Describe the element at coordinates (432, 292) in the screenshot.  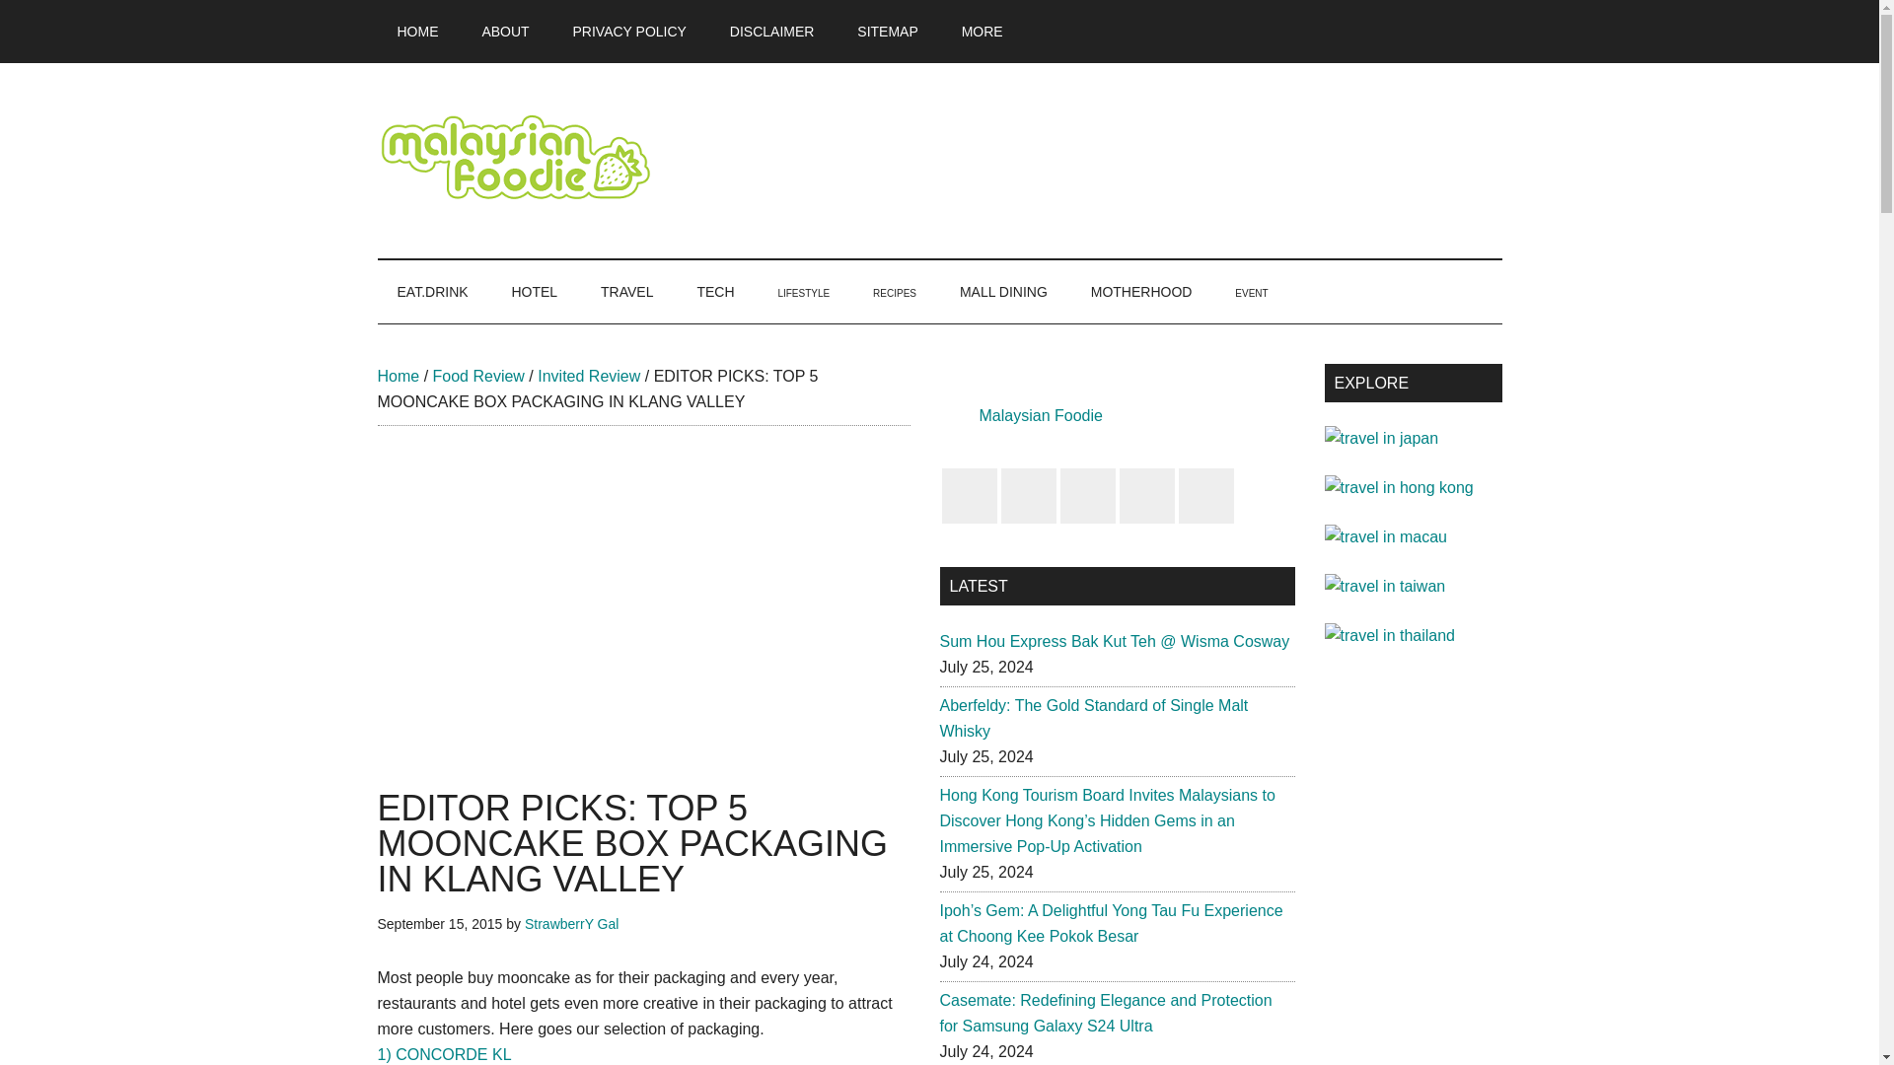
I see `EAT.DRINK` at that location.